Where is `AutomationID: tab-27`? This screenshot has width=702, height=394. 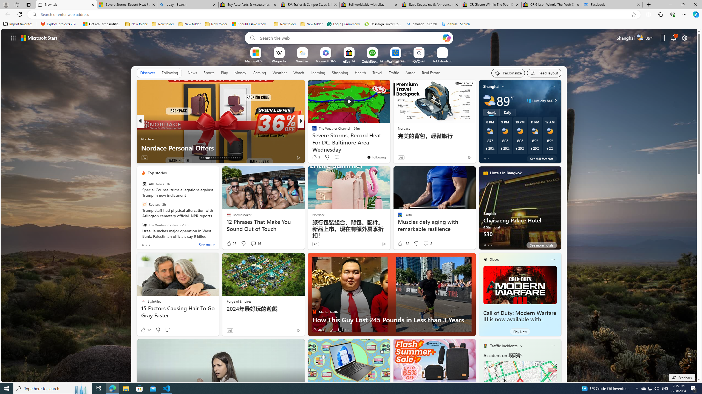 AutomationID: tab-27 is located at coordinates (235, 158).